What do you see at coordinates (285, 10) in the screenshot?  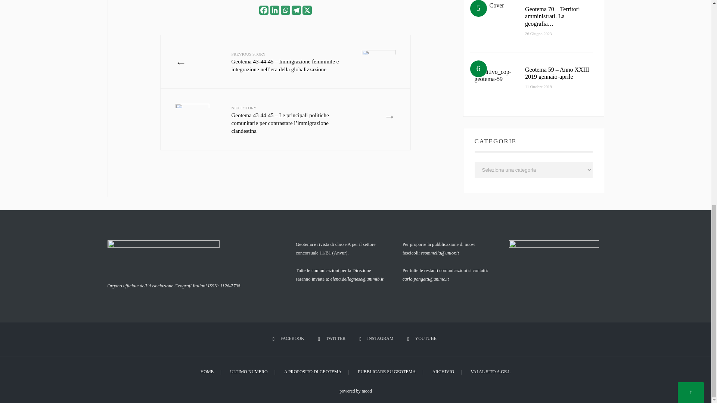 I see `Whatsapp` at bounding box center [285, 10].